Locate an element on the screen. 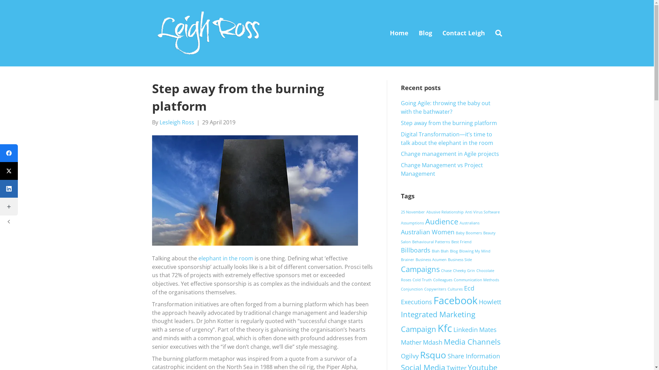  elephant in the room is located at coordinates (226, 258).